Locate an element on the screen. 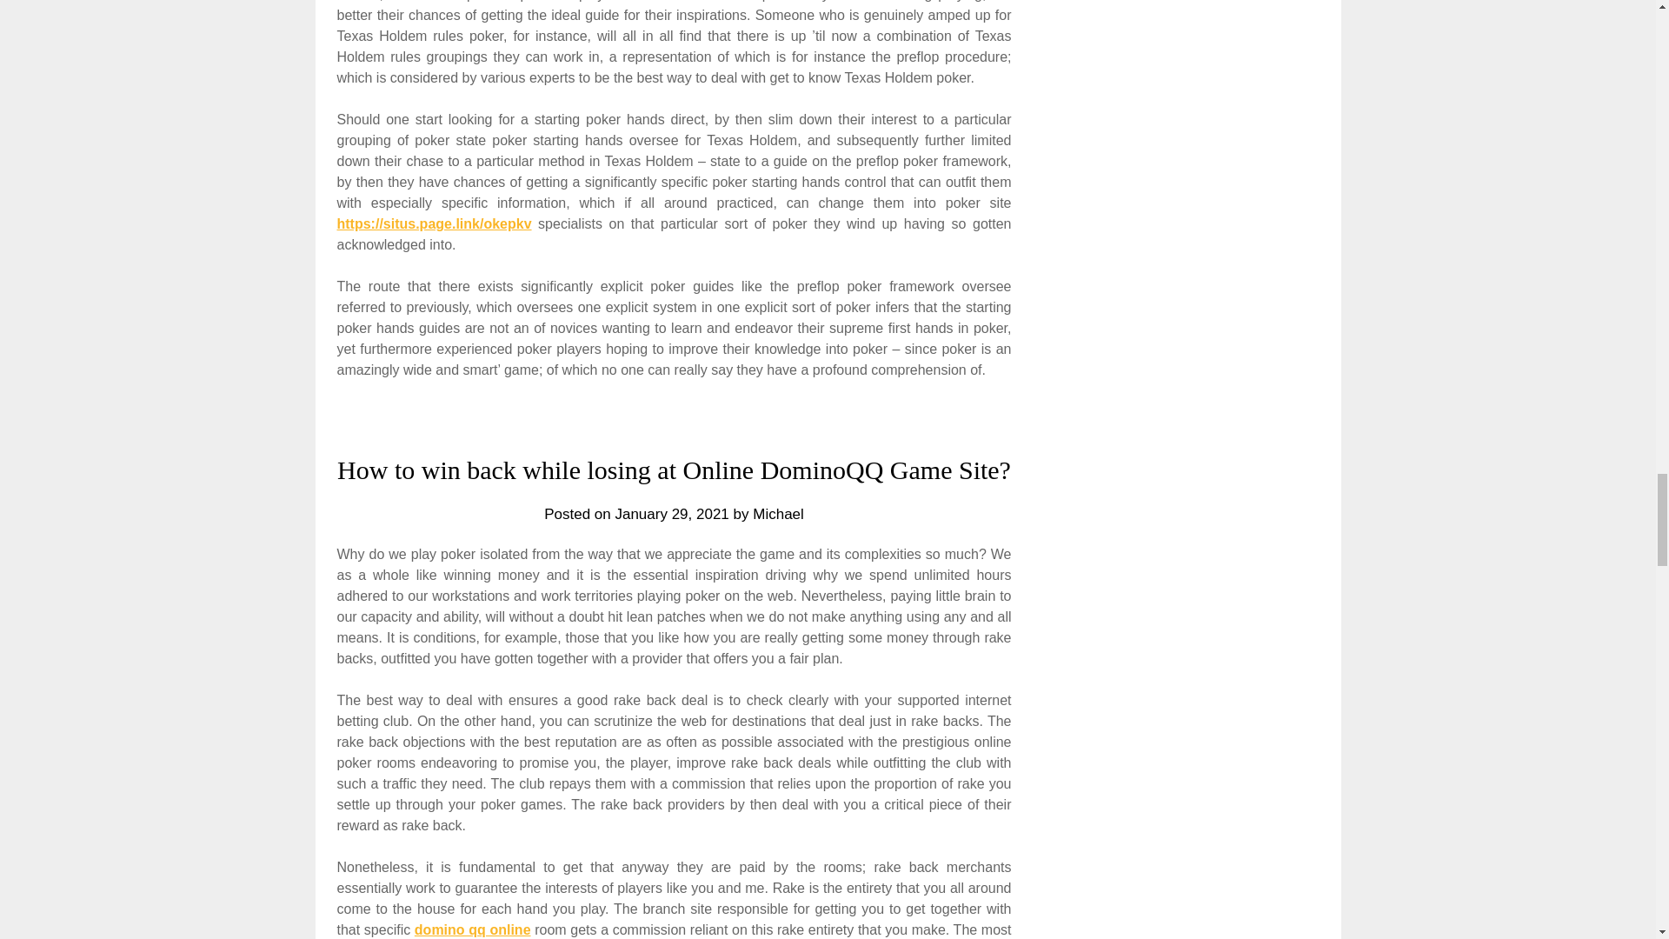  Michael is located at coordinates (778, 514).